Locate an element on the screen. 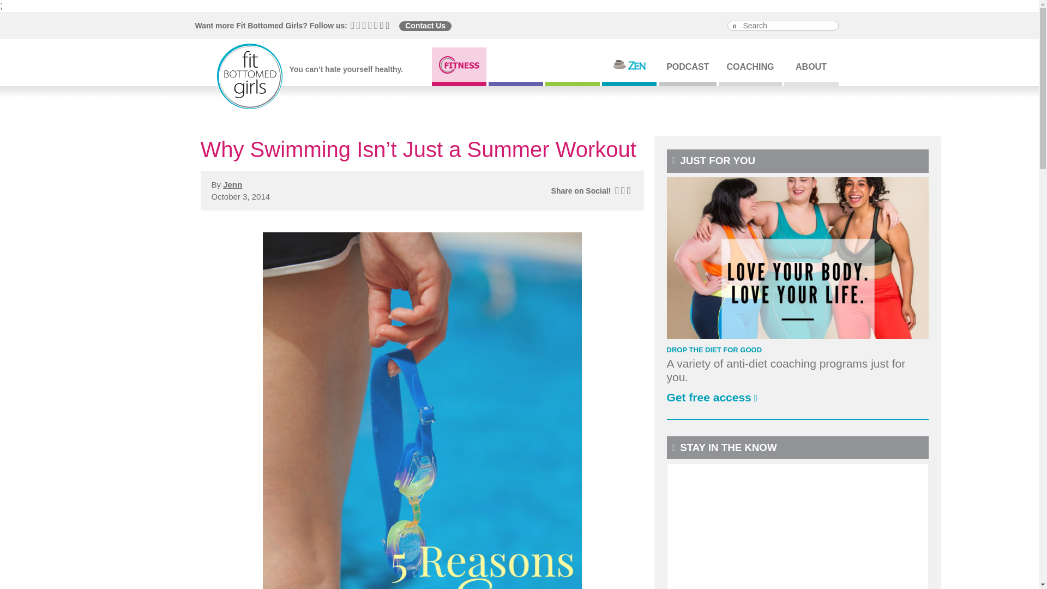  Contact Us is located at coordinates (425, 26).